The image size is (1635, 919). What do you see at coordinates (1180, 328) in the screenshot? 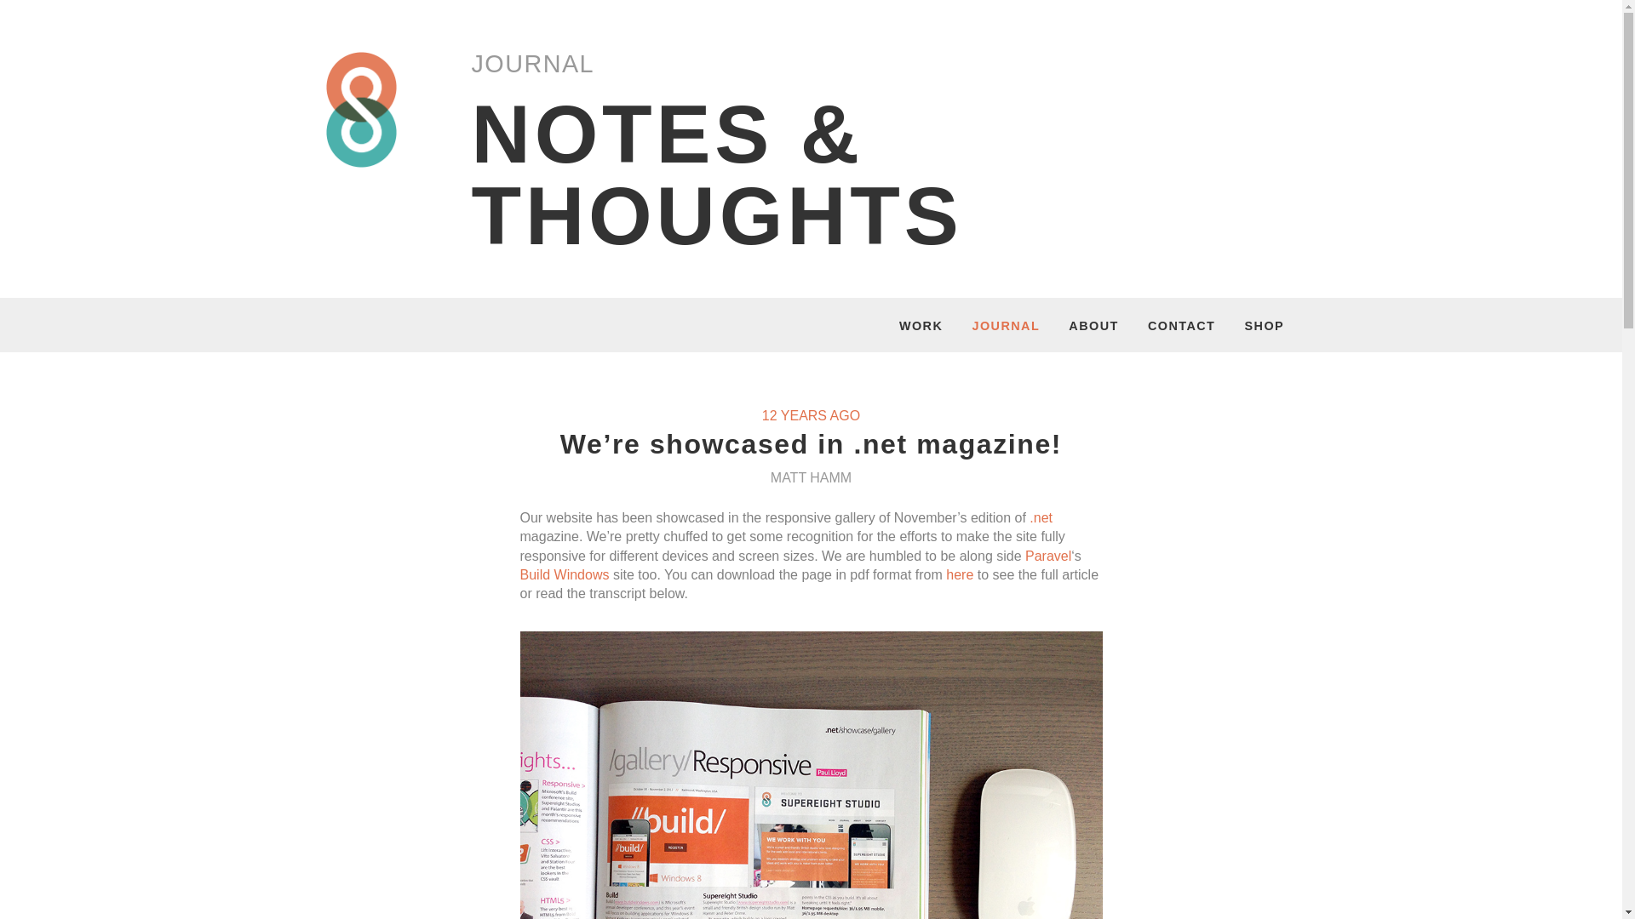
I see `CONTACT` at bounding box center [1180, 328].